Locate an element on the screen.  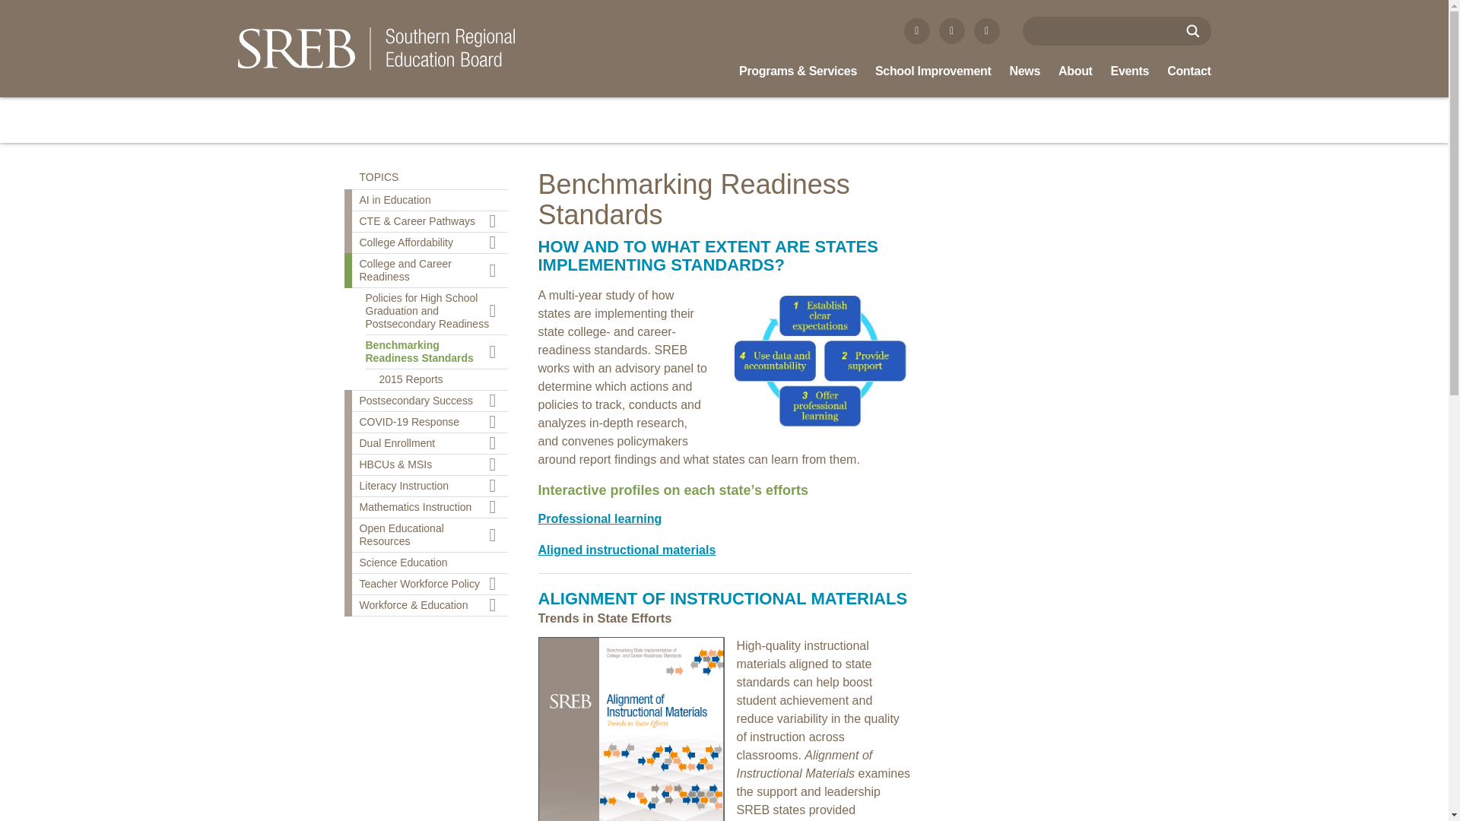
School Improvement Services is located at coordinates (932, 71).